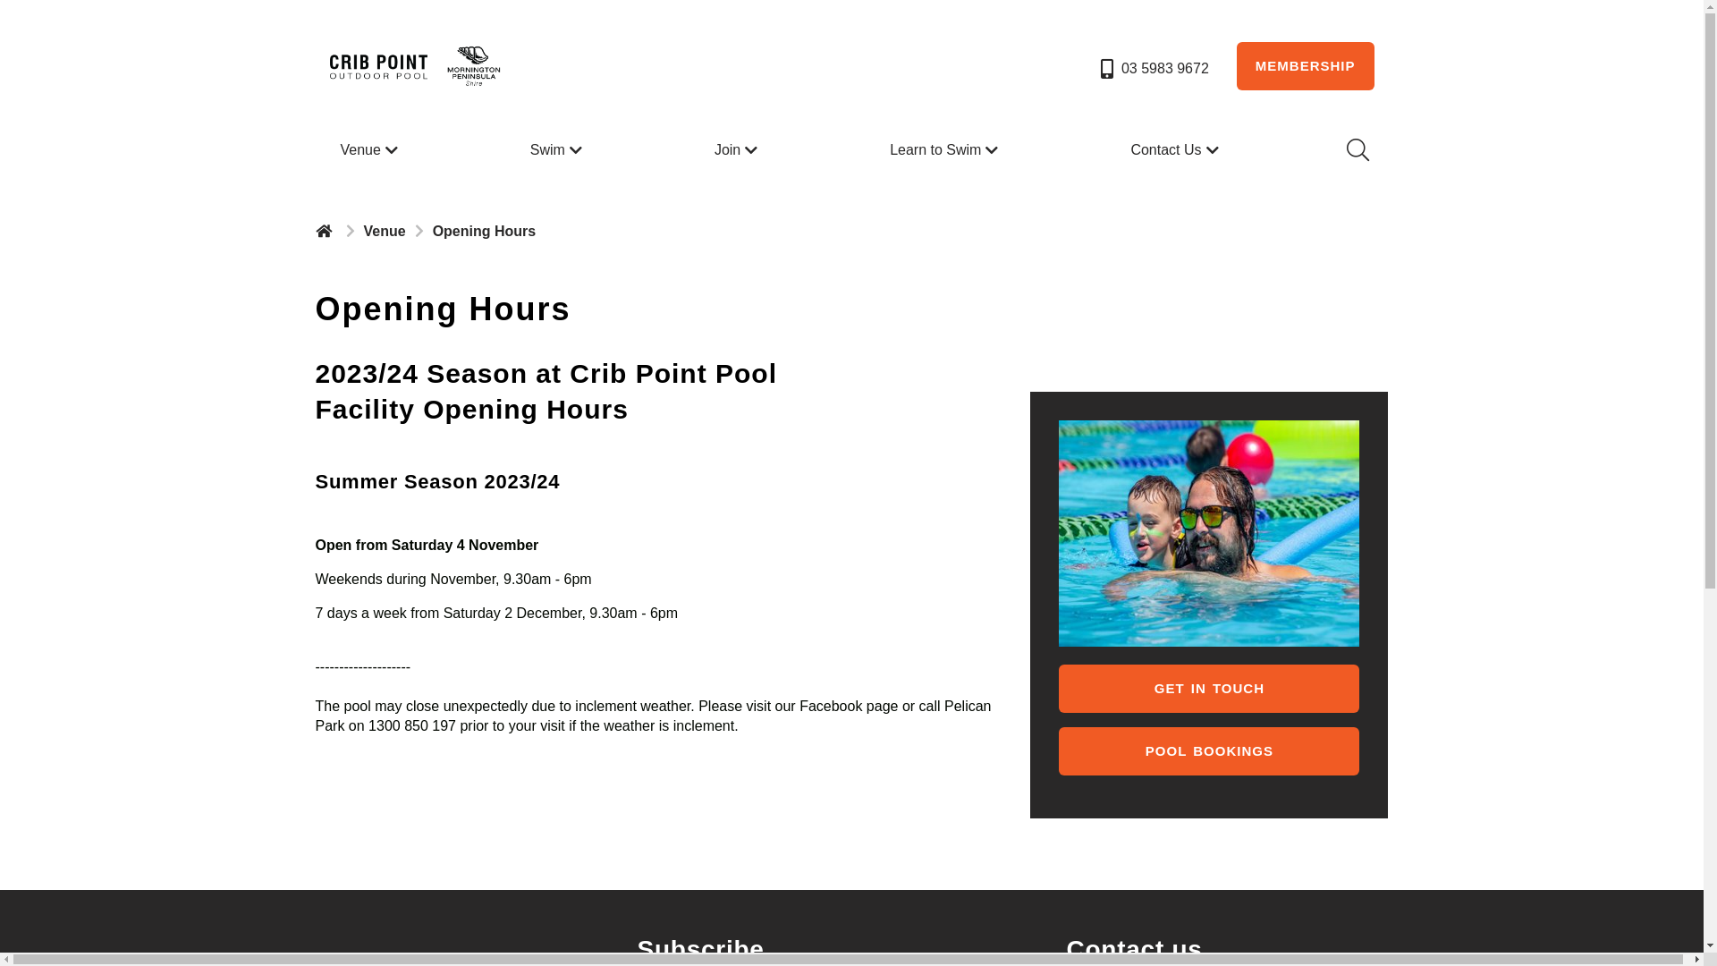 The height and width of the screenshot is (966, 1717). Describe the element at coordinates (946, 150) in the screenshot. I see `Learn to Swim` at that location.